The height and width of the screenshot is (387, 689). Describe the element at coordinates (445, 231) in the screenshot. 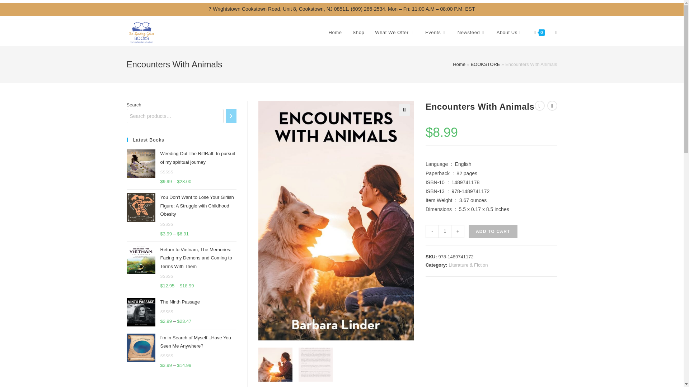

I see `Qty` at that location.